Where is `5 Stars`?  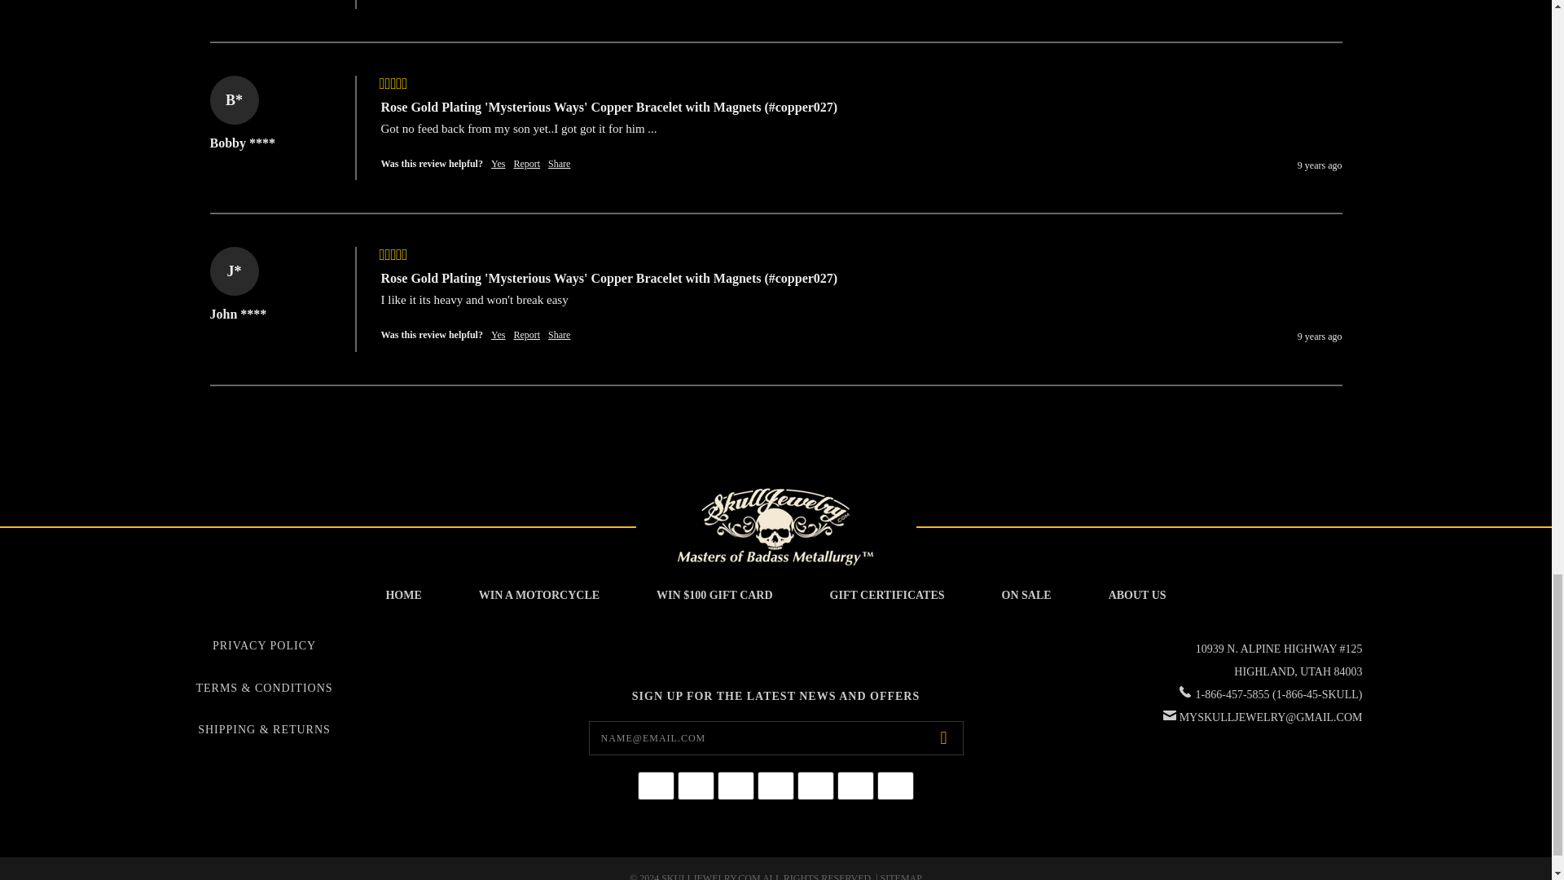
5 Stars is located at coordinates (394, 84).